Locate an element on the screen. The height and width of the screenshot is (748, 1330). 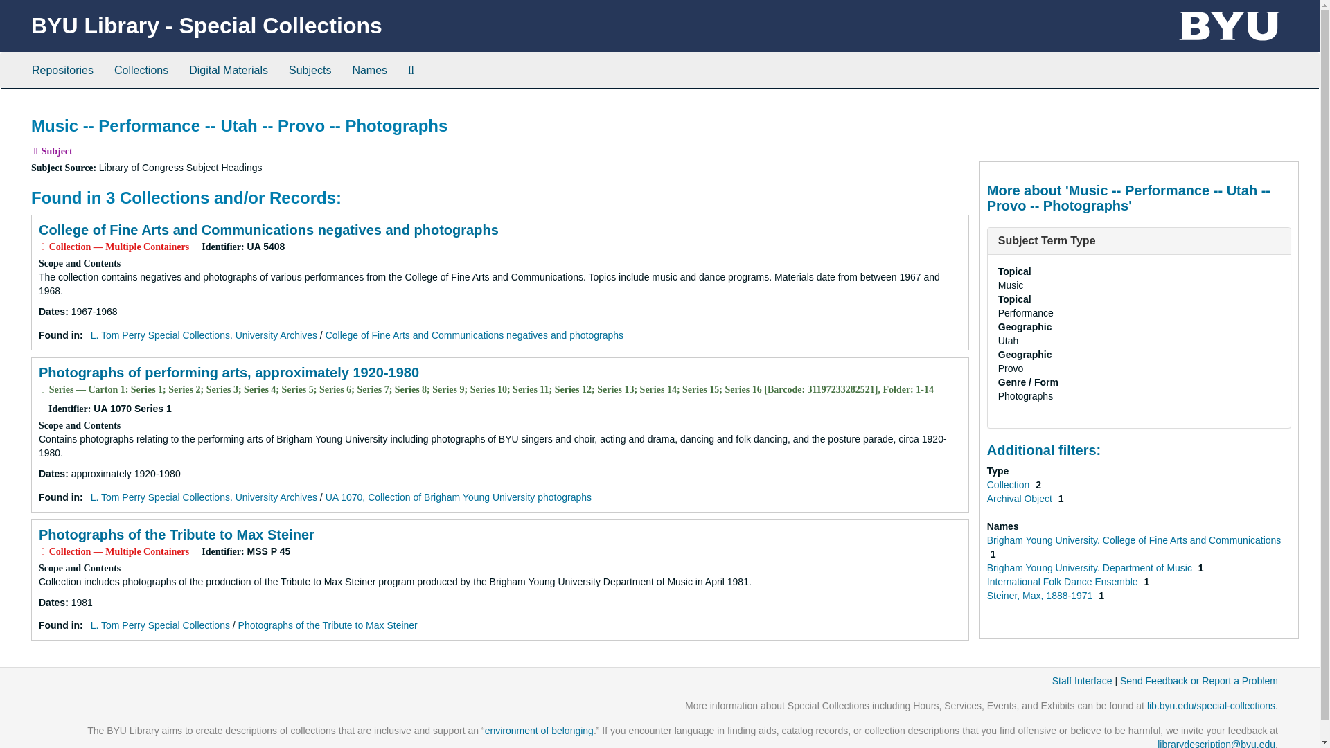
Page Actions is located at coordinates (1032, 109).